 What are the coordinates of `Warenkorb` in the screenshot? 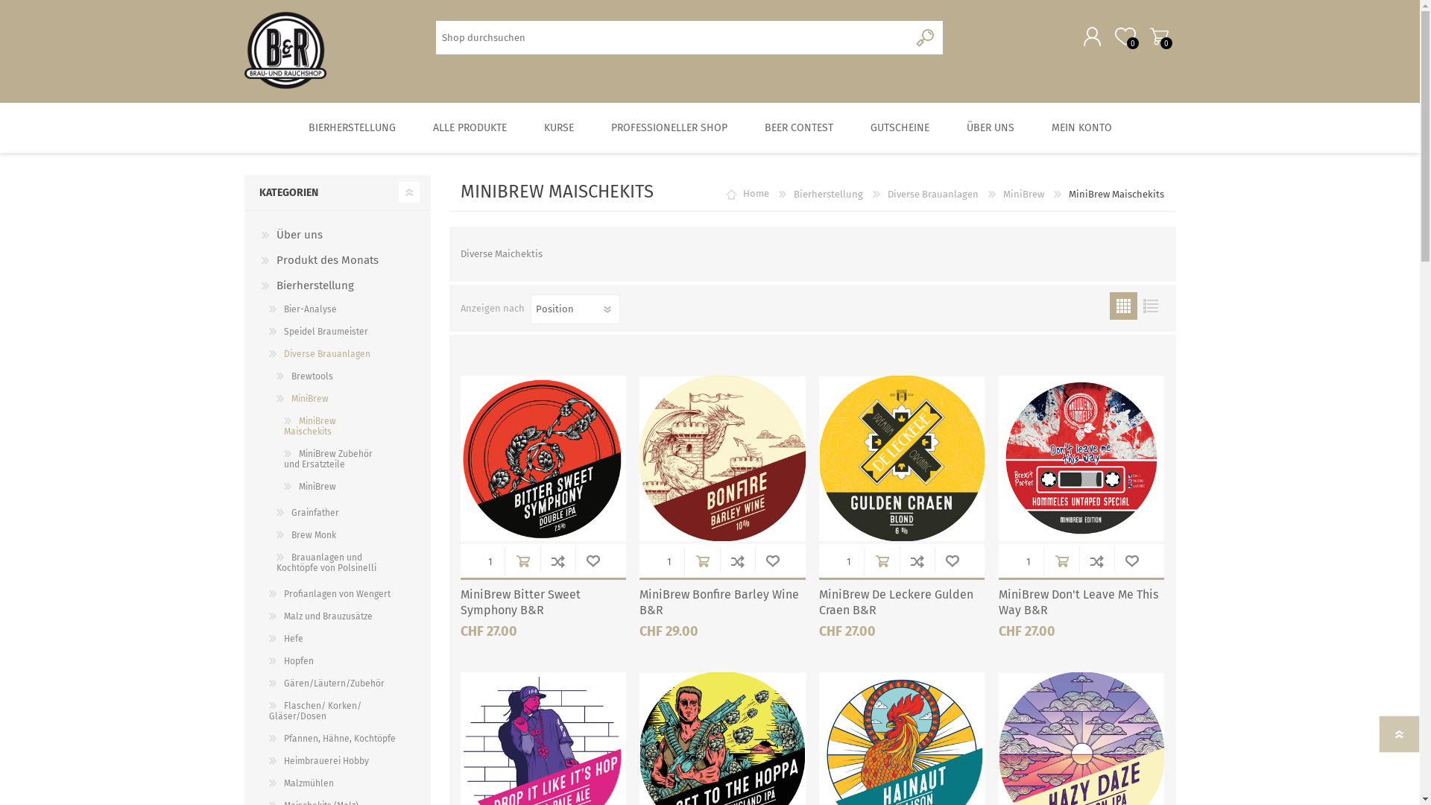 It's located at (1158, 37).